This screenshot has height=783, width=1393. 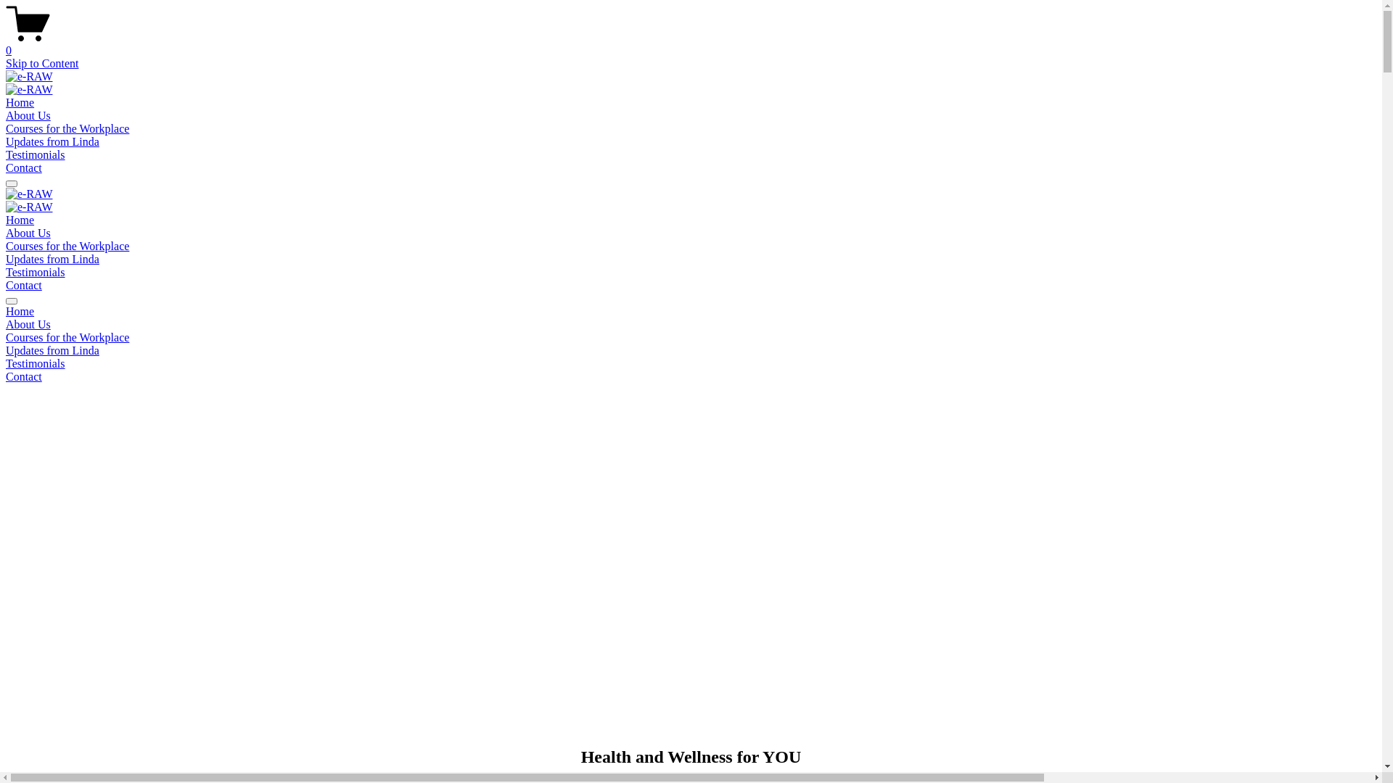 I want to click on Contact, so click(x=691, y=377).